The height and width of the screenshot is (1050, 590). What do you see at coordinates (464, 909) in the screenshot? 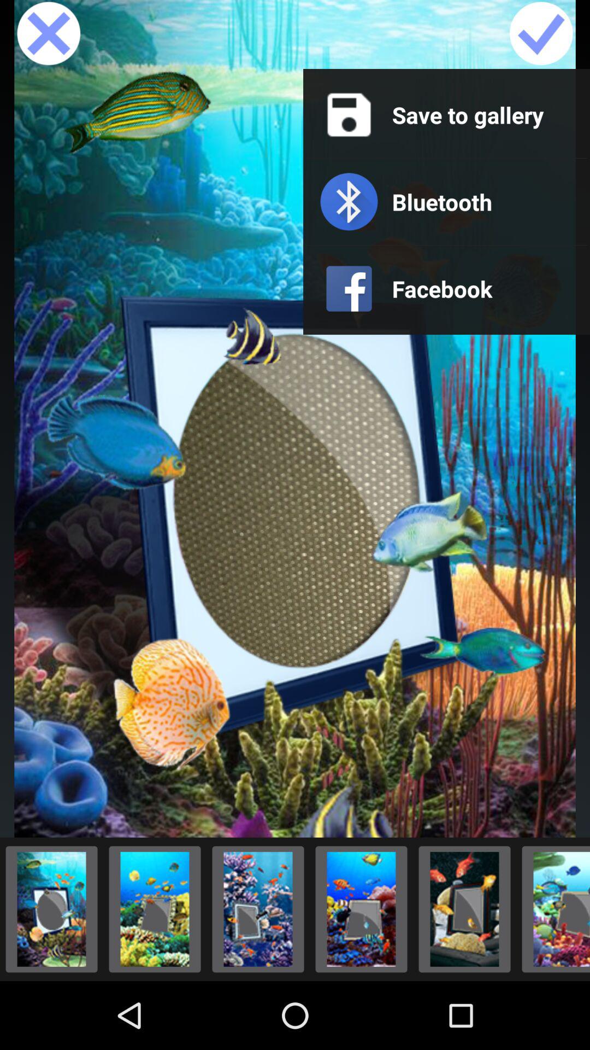
I see `choose wallpaper` at bounding box center [464, 909].